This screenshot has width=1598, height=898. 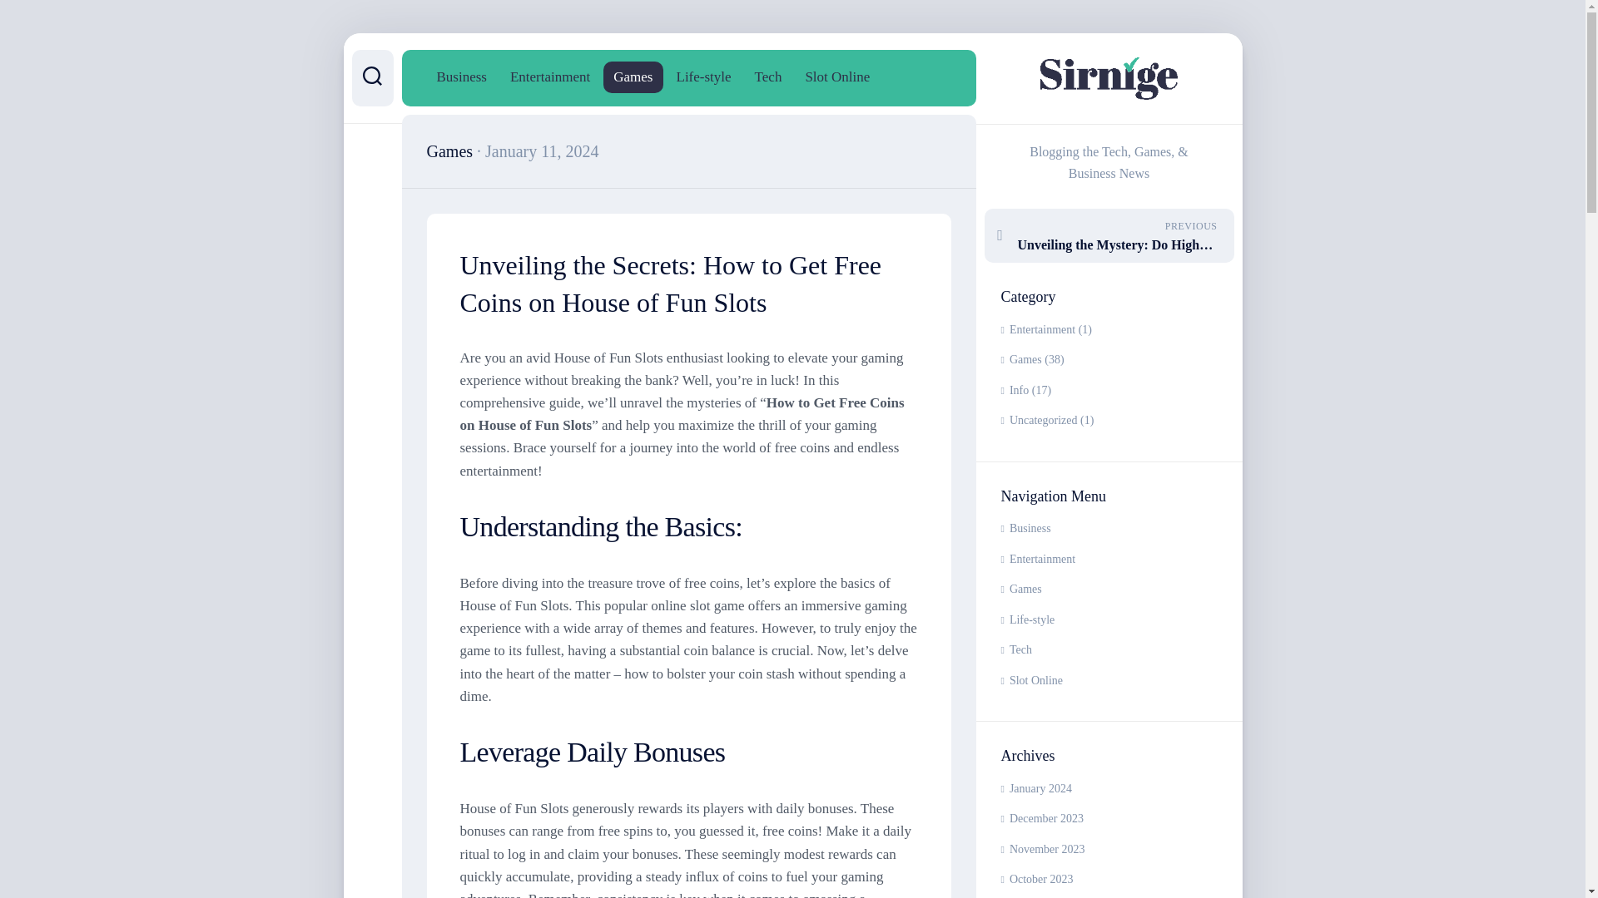 What do you see at coordinates (1041, 818) in the screenshot?
I see `December 2023` at bounding box center [1041, 818].